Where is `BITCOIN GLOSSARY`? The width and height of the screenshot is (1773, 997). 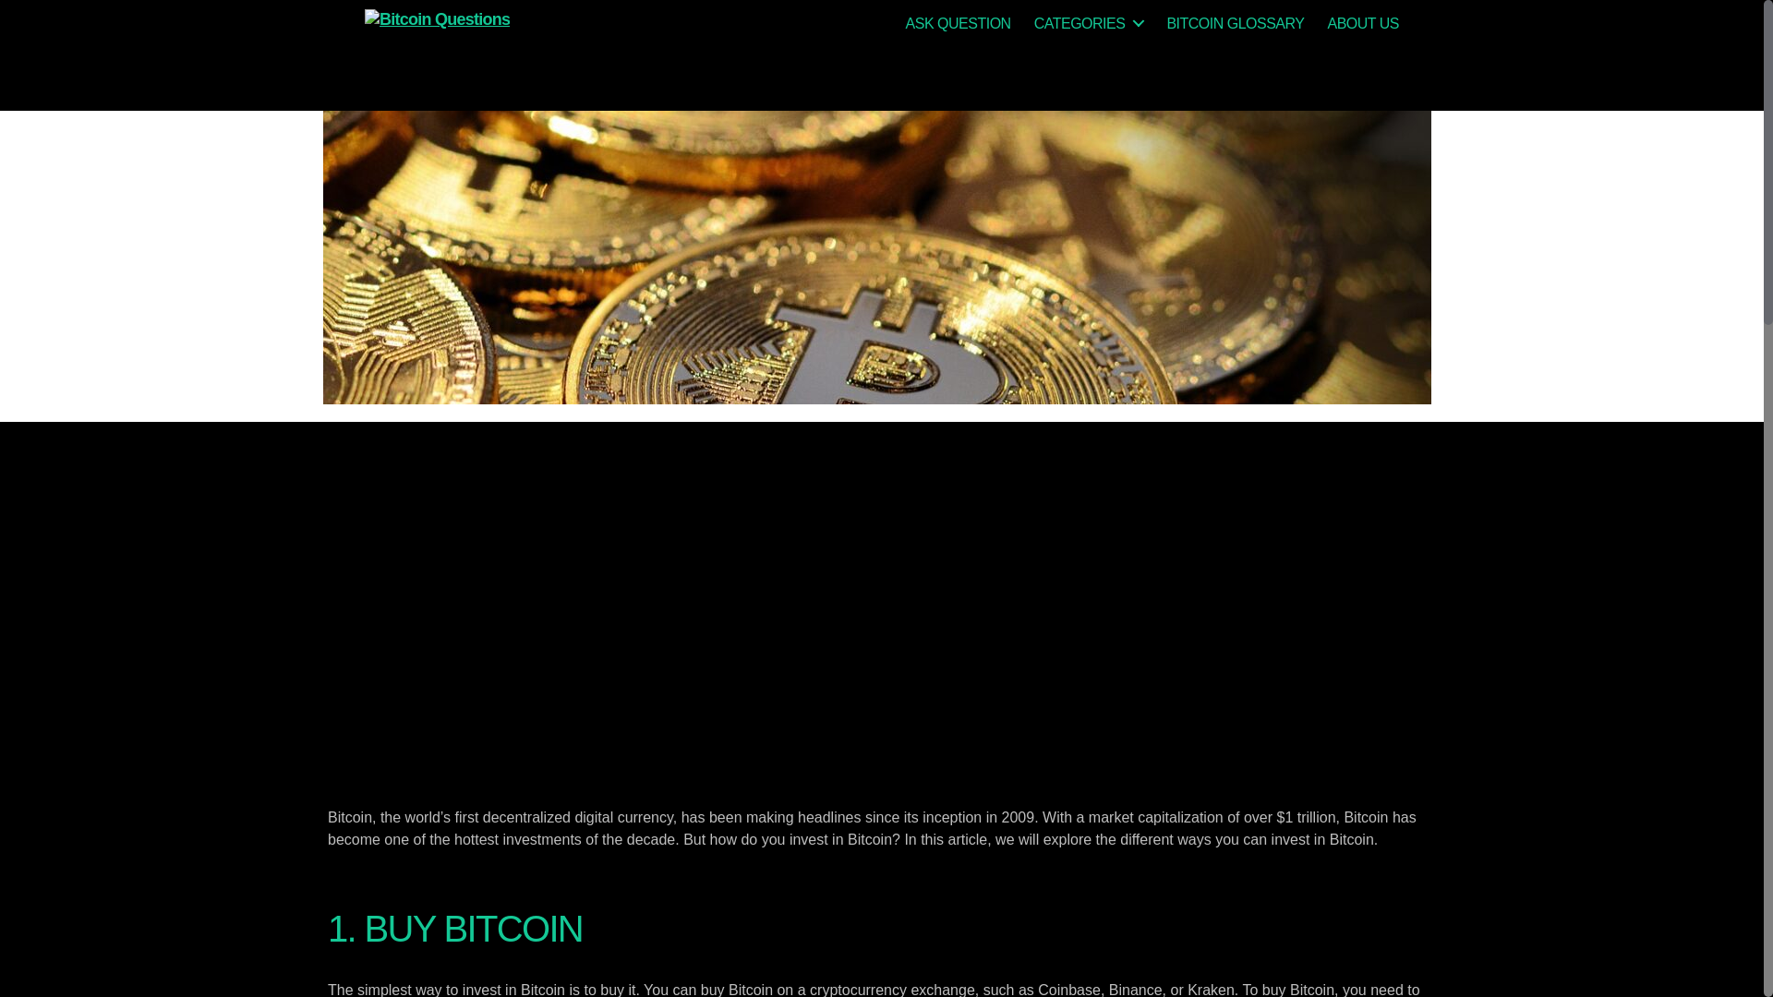
BITCOIN GLOSSARY is located at coordinates (1235, 23).